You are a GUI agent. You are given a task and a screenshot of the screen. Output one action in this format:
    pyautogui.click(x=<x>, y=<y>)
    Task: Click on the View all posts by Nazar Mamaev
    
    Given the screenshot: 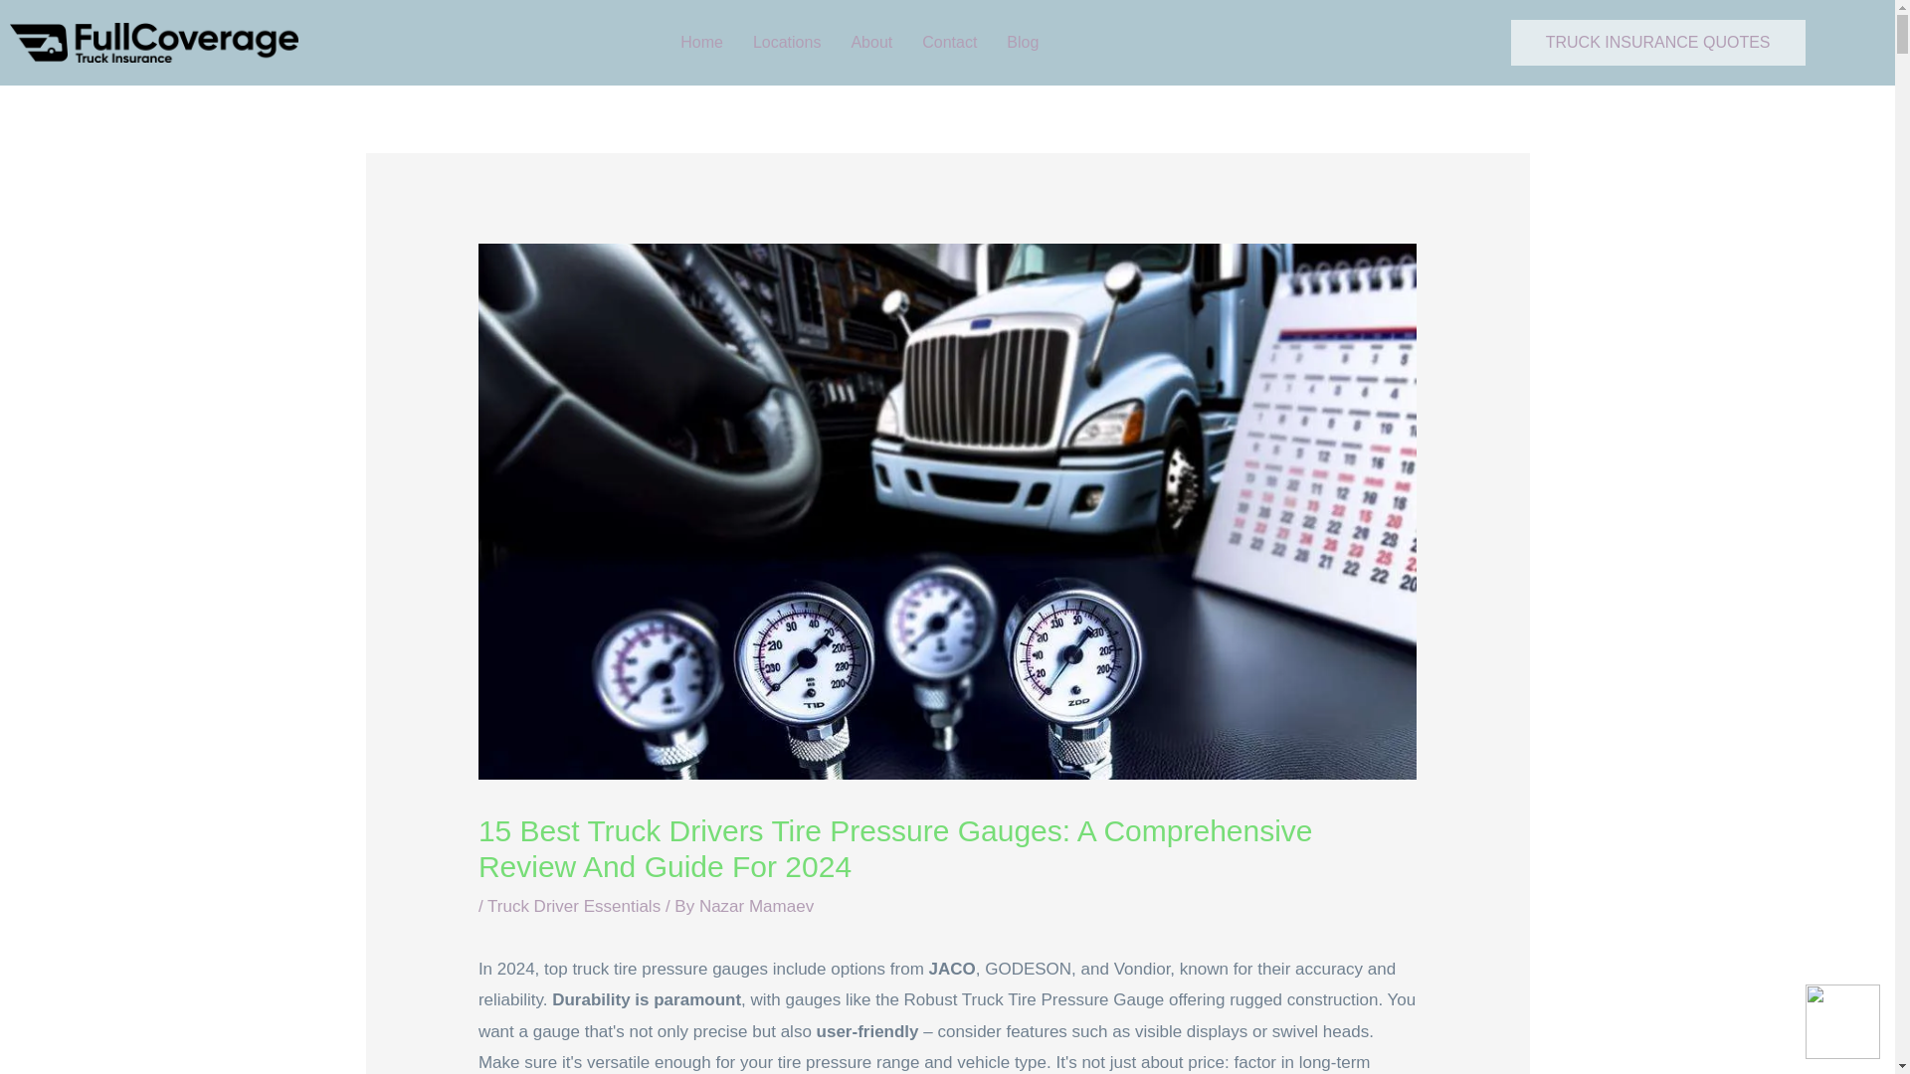 What is the action you would take?
    pyautogui.click(x=756, y=906)
    